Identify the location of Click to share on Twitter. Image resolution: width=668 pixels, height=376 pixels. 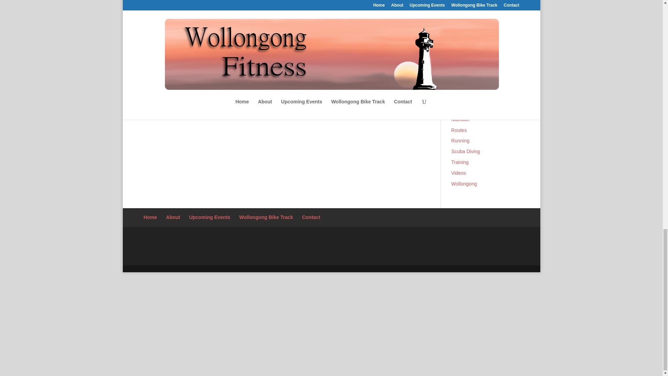
(196, 69).